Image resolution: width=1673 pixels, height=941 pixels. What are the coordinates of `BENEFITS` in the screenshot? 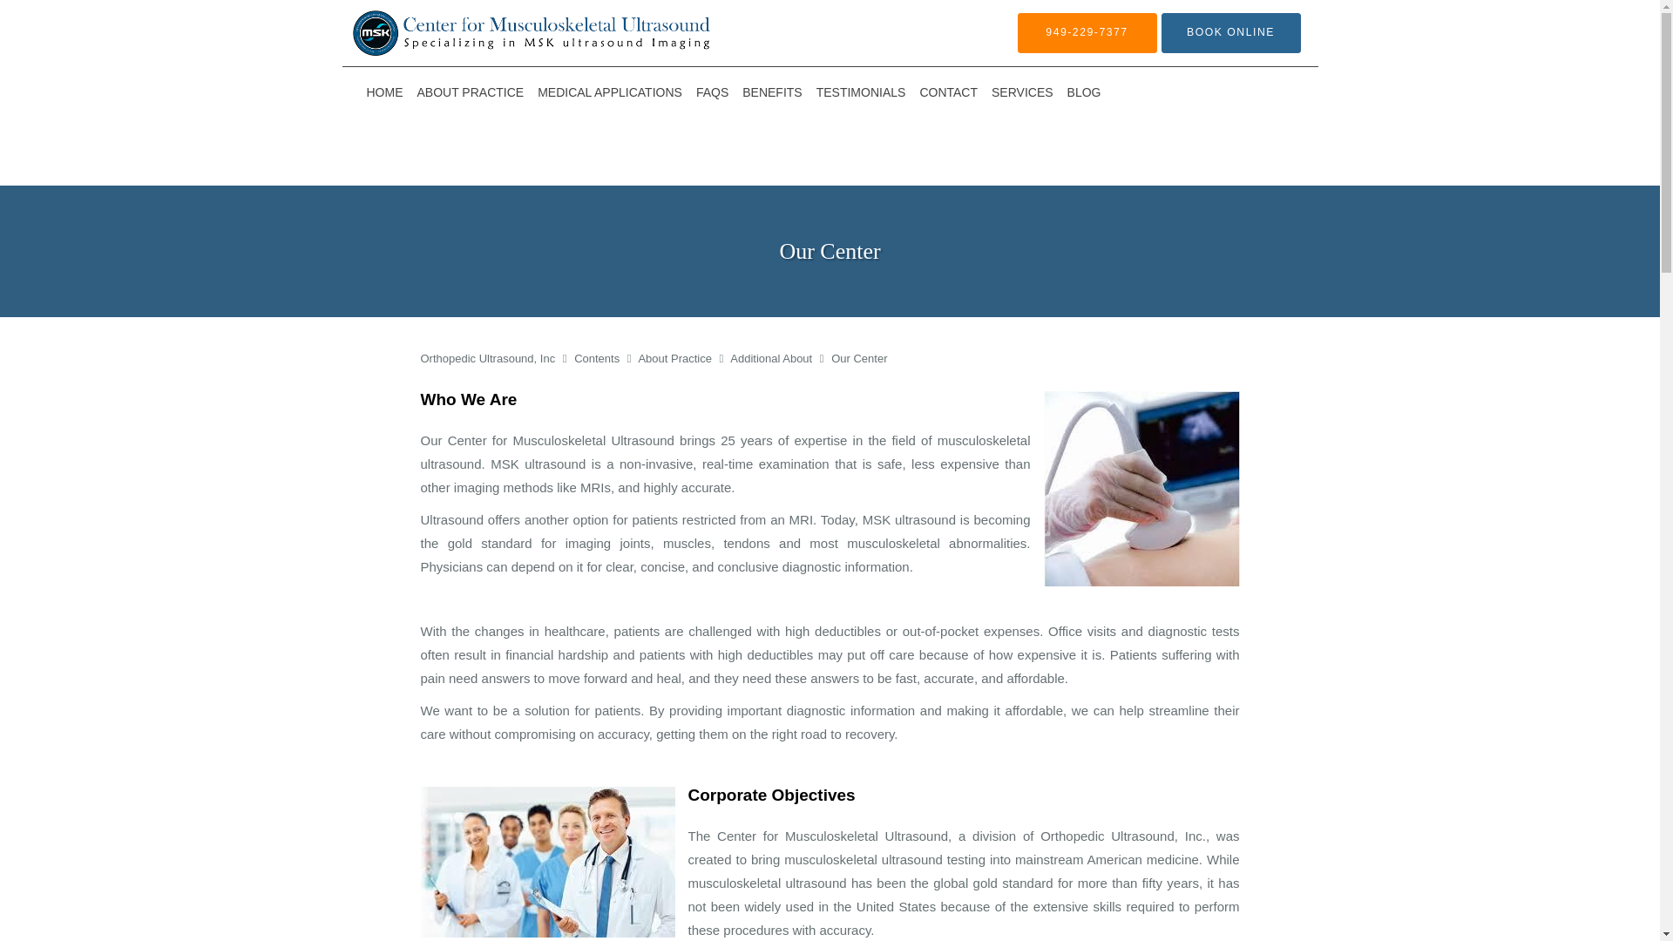 It's located at (772, 92).